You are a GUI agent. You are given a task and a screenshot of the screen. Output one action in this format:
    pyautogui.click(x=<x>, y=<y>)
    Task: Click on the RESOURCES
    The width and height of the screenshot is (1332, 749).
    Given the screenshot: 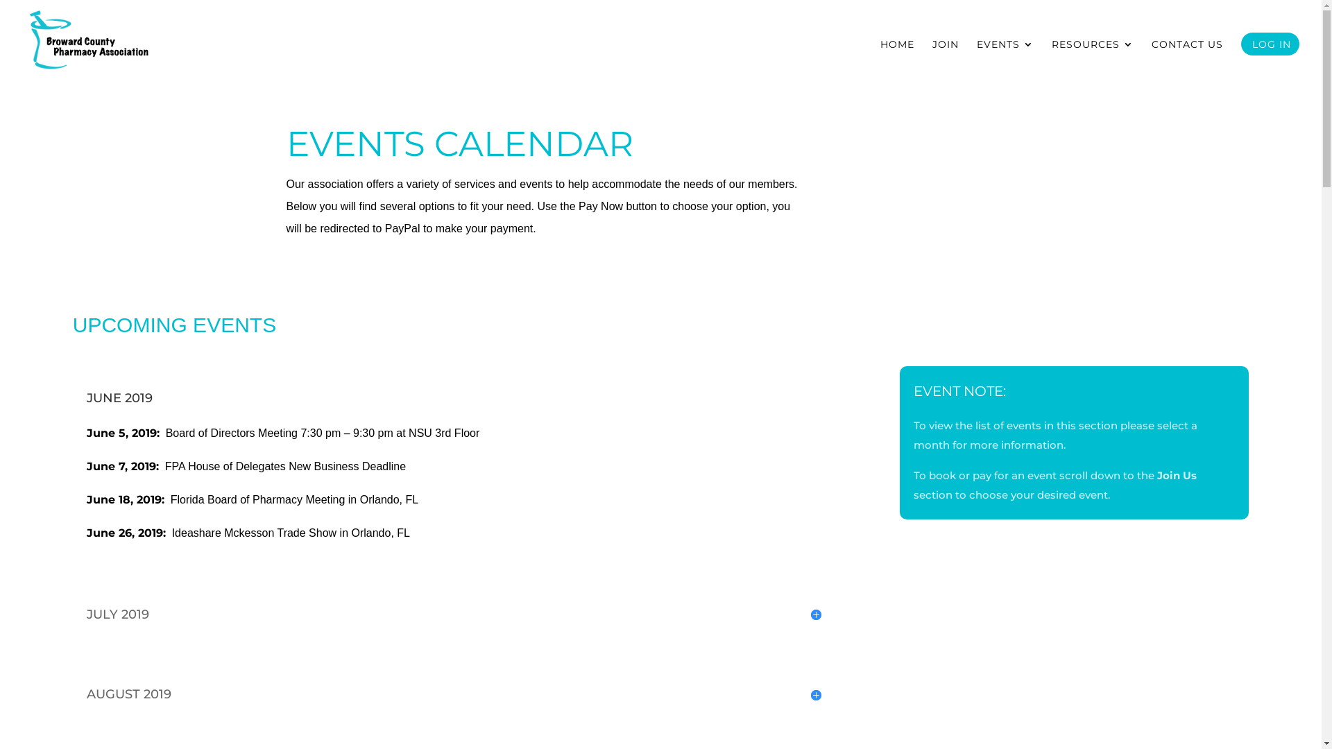 What is the action you would take?
    pyautogui.click(x=1093, y=61)
    